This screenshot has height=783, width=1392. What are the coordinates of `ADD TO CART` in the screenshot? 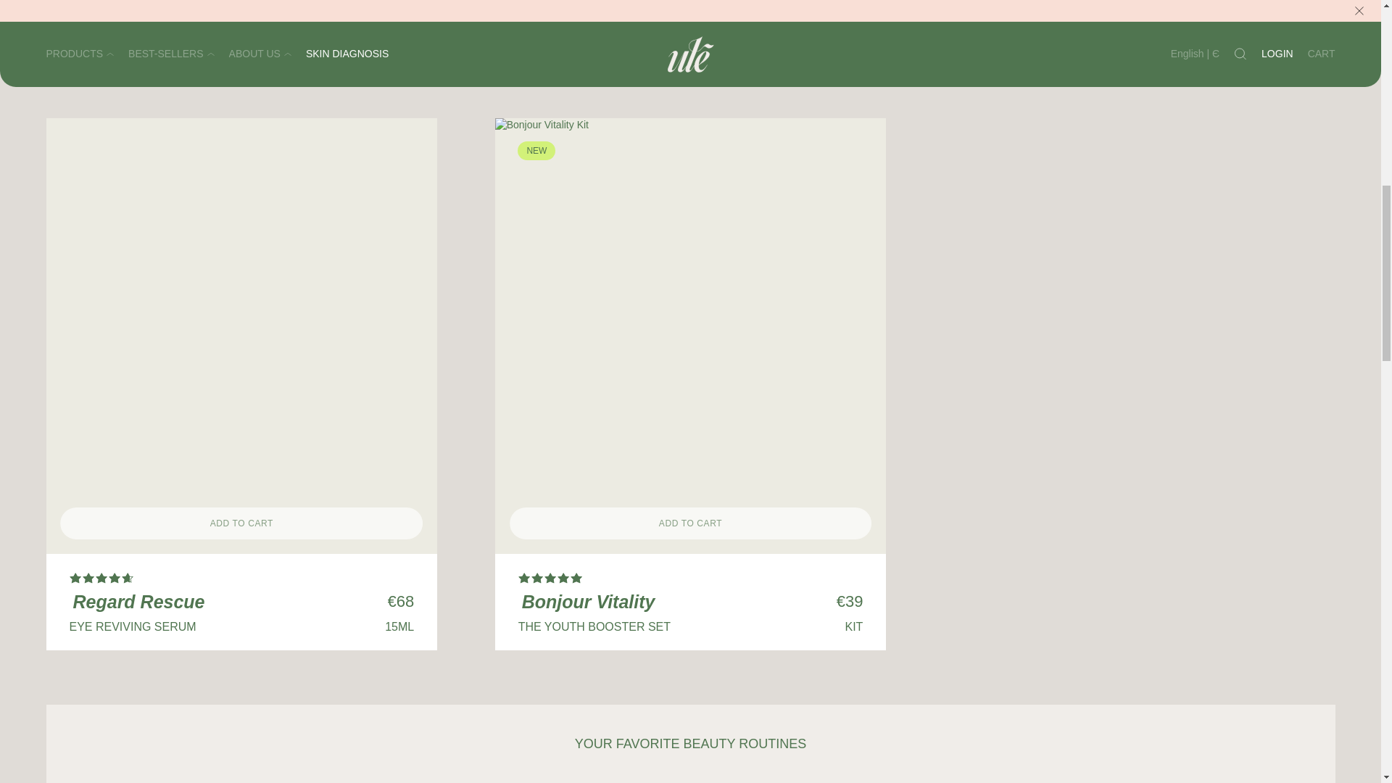 It's located at (242, 523).